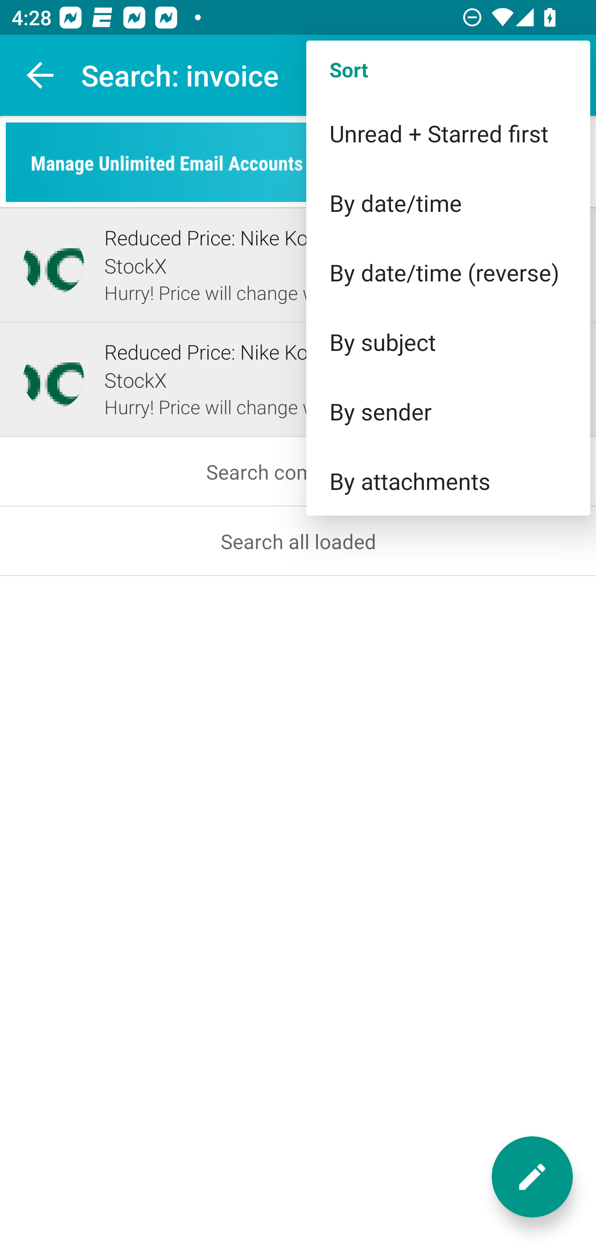  What do you see at coordinates (448, 203) in the screenshot?
I see `By date/time` at bounding box center [448, 203].